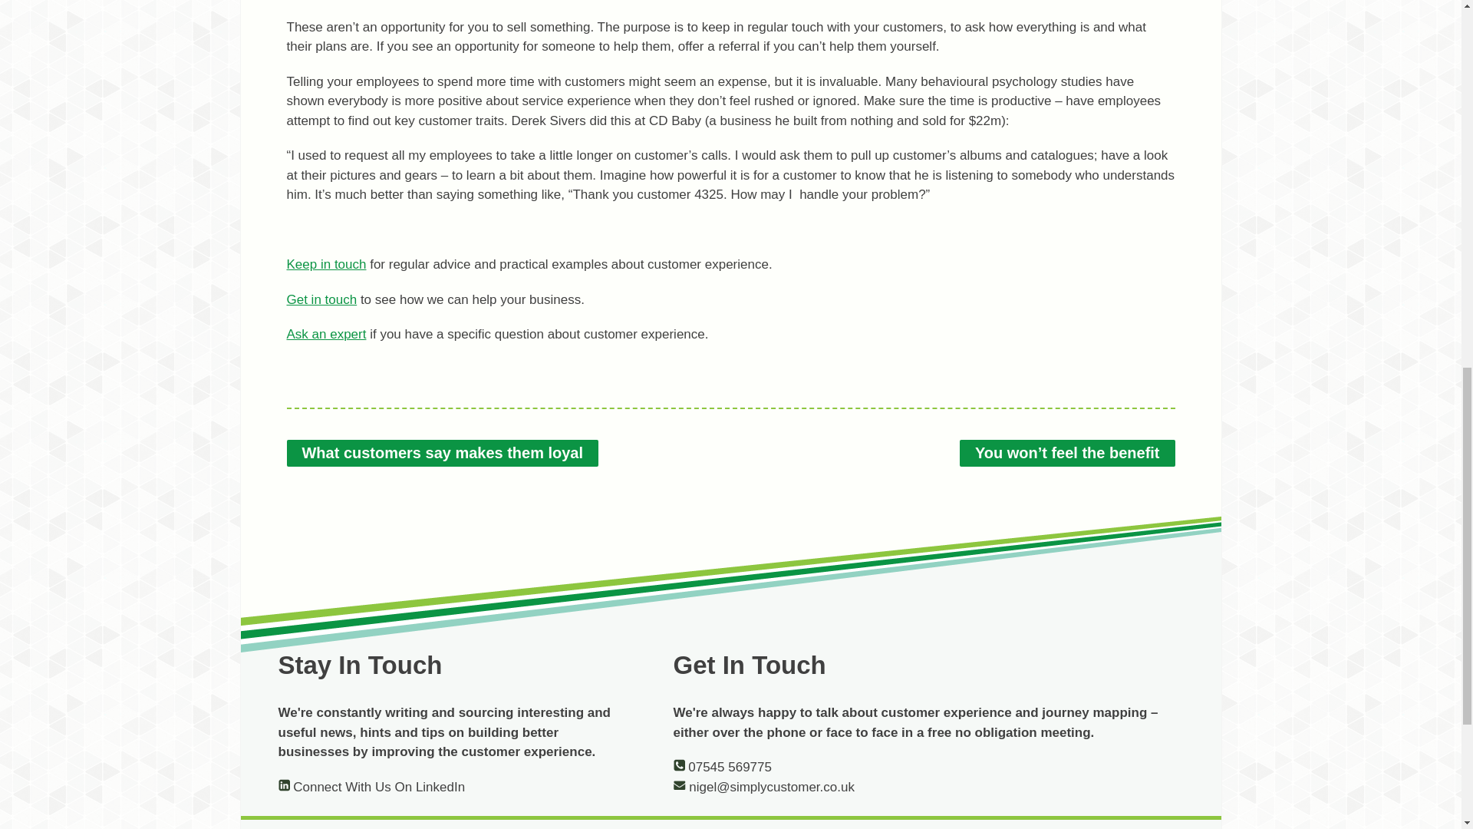 The width and height of the screenshot is (1473, 829). Describe the element at coordinates (327, 333) in the screenshot. I see `Ask an expert` at that location.